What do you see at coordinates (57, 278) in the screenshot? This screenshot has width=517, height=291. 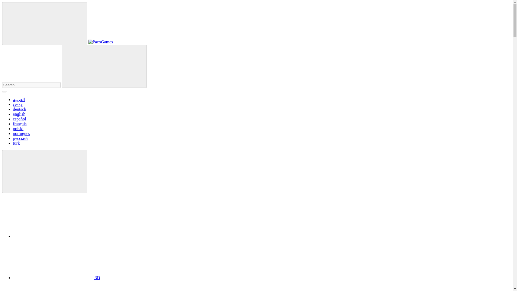 I see `3D Games` at bounding box center [57, 278].